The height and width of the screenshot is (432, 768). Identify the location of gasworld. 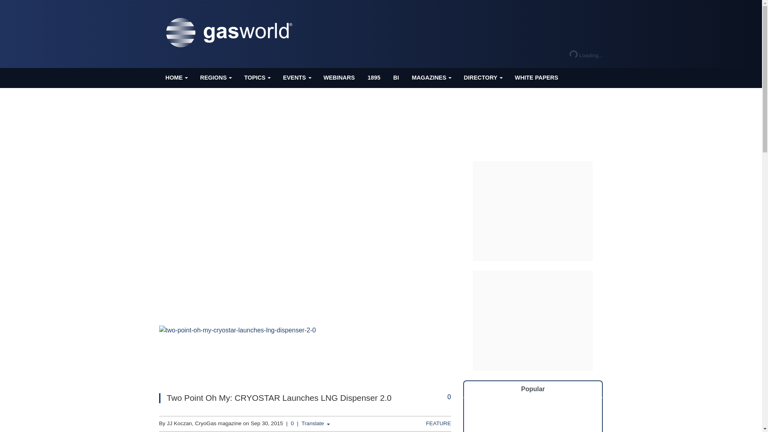
(231, 33).